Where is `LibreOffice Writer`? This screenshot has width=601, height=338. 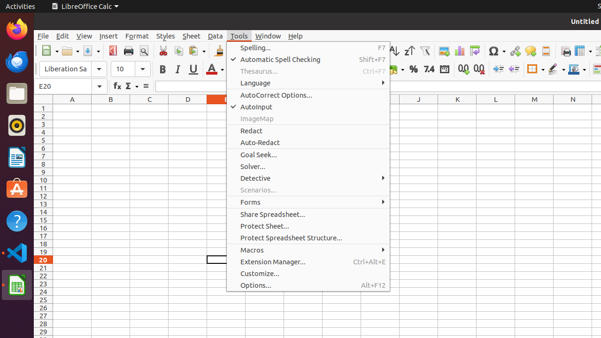 LibreOffice Writer is located at coordinates (17, 157).